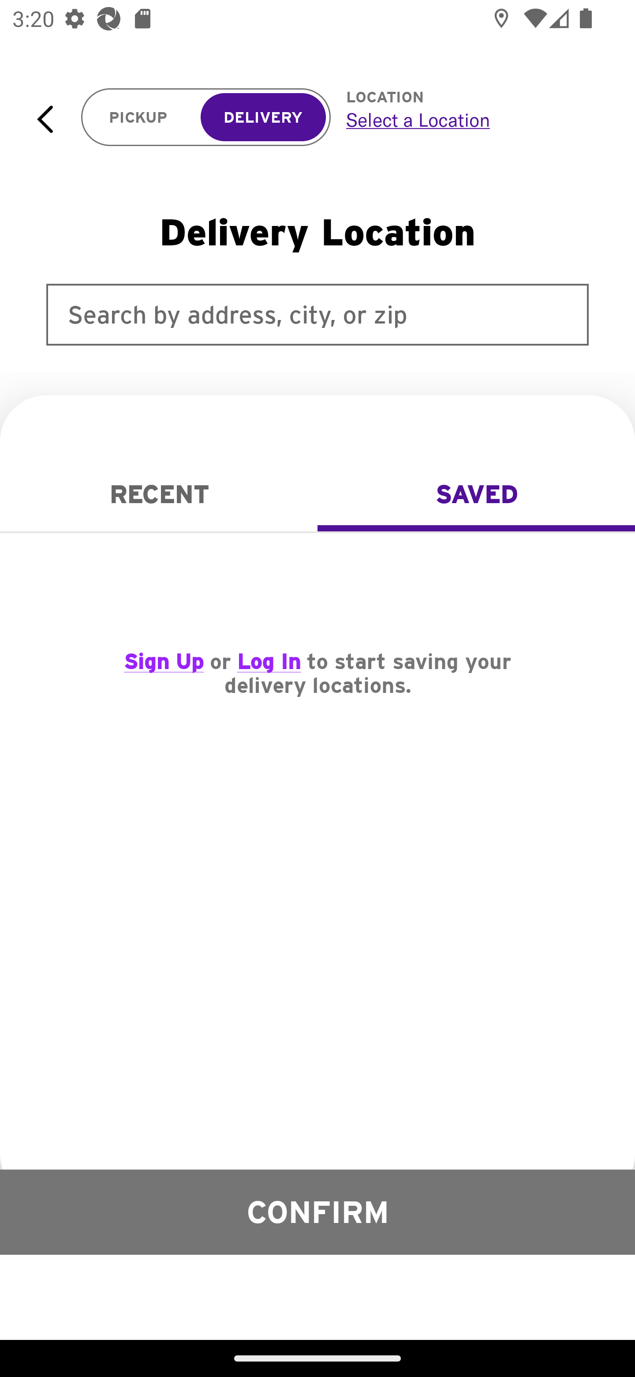 Image resolution: width=635 pixels, height=1377 pixels. What do you see at coordinates (263, 117) in the screenshot?
I see `DELIVERY` at bounding box center [263, 117].